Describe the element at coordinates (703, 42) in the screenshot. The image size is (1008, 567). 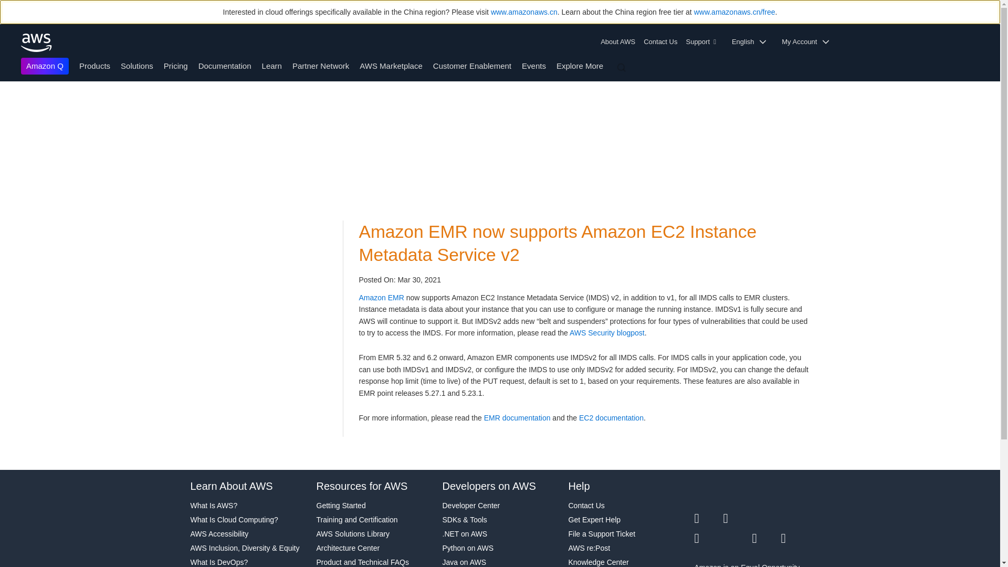
I see `Support ` at that location.